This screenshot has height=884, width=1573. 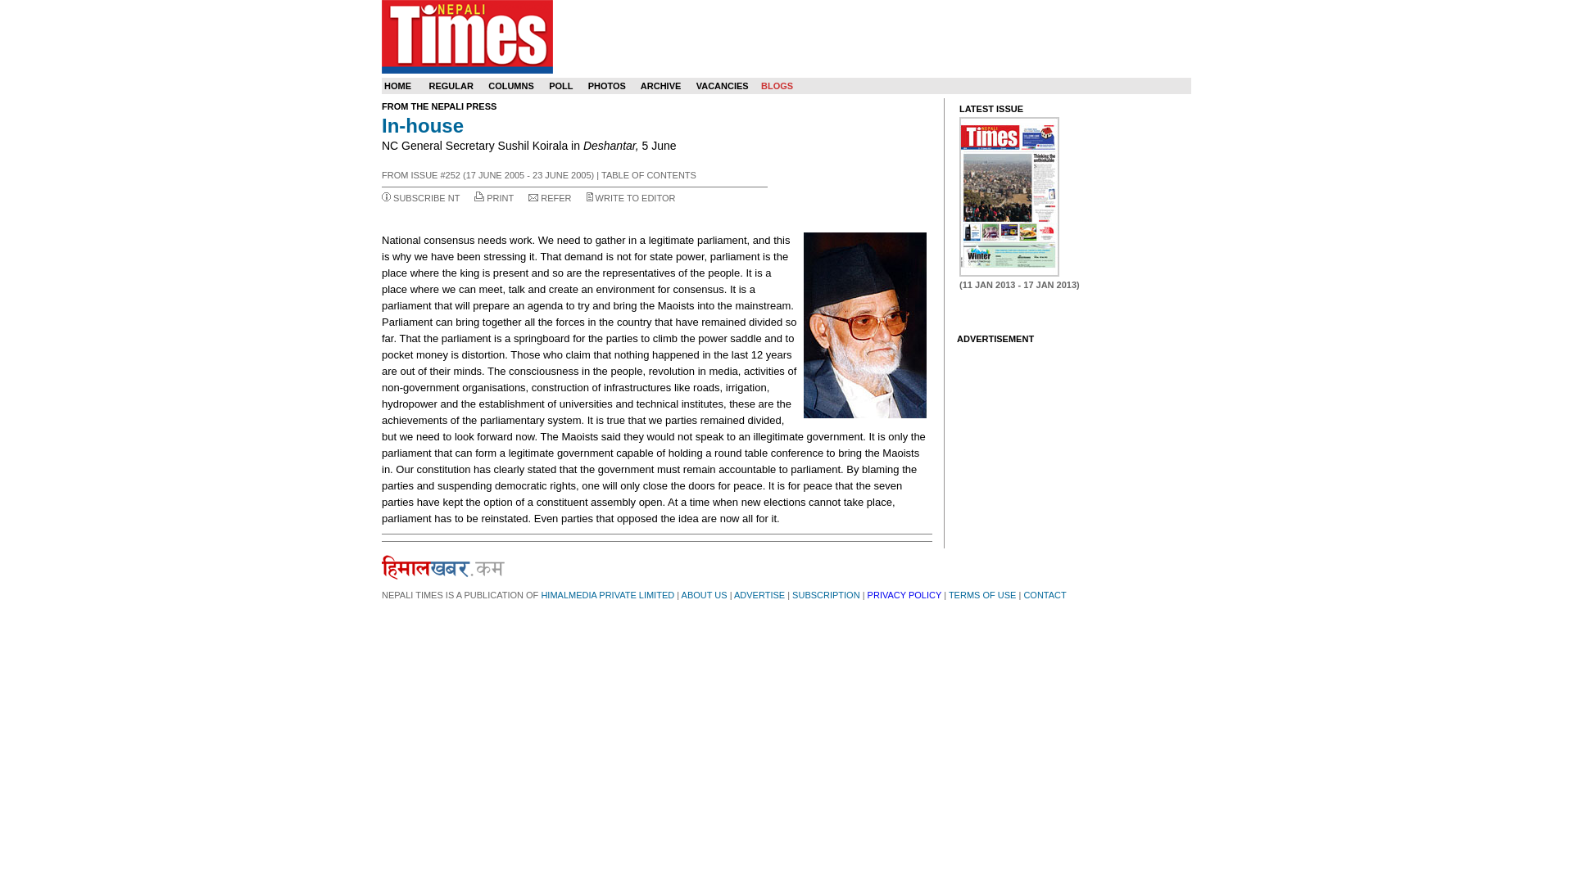 I want to click on WRITE TO EDITOR, so click(x=636, y=198).